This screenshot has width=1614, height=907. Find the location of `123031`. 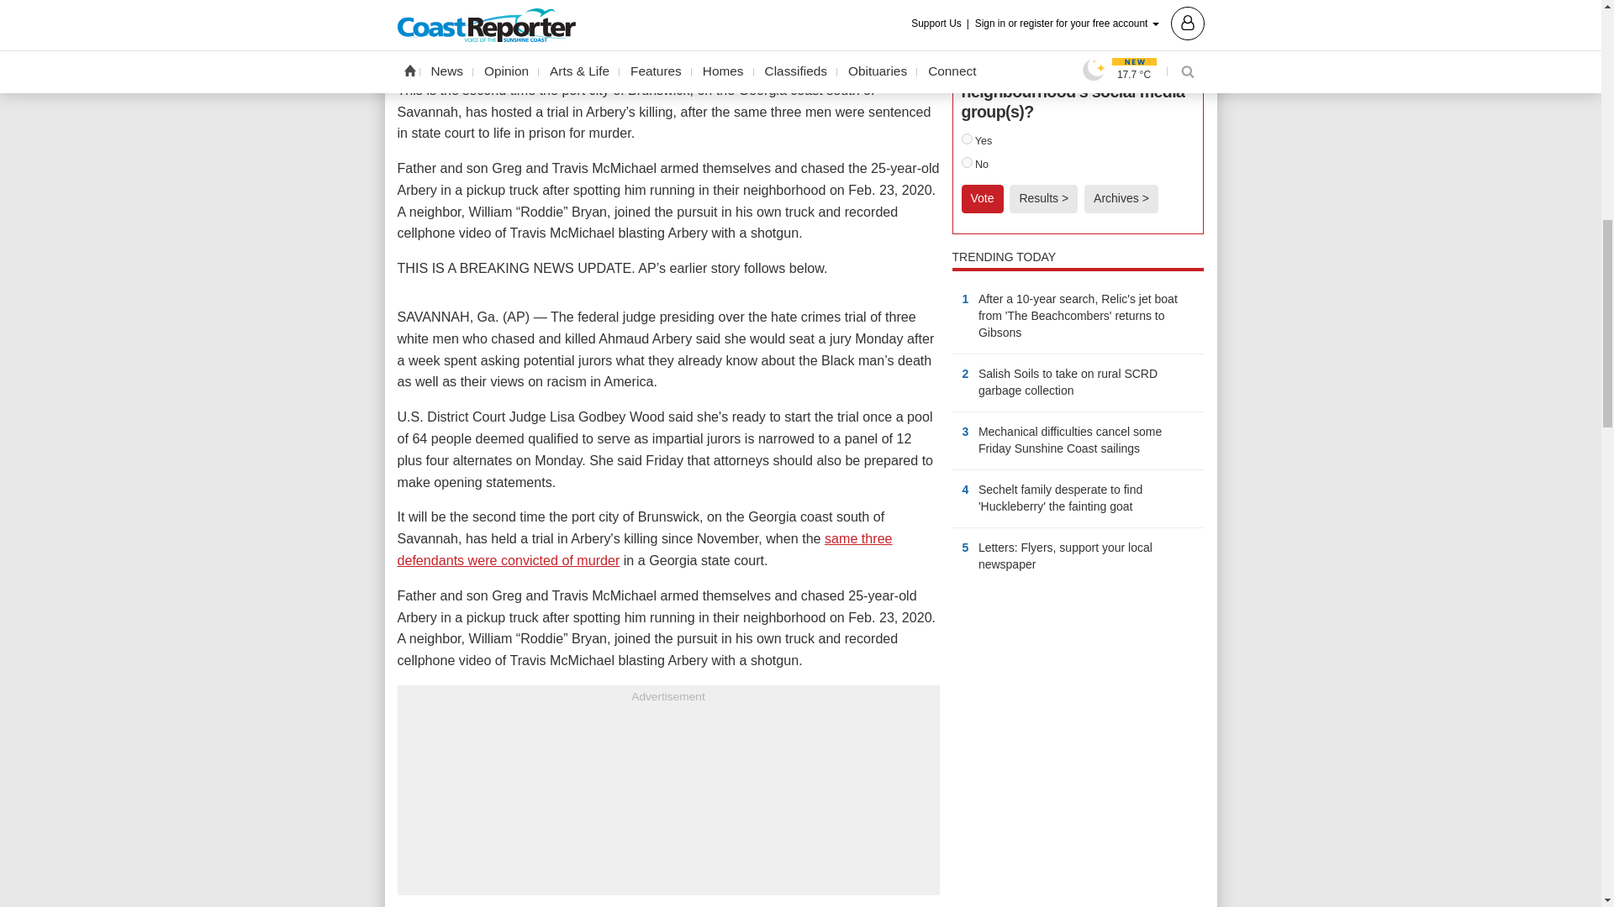

123031 is located at coordinates (967, 138).